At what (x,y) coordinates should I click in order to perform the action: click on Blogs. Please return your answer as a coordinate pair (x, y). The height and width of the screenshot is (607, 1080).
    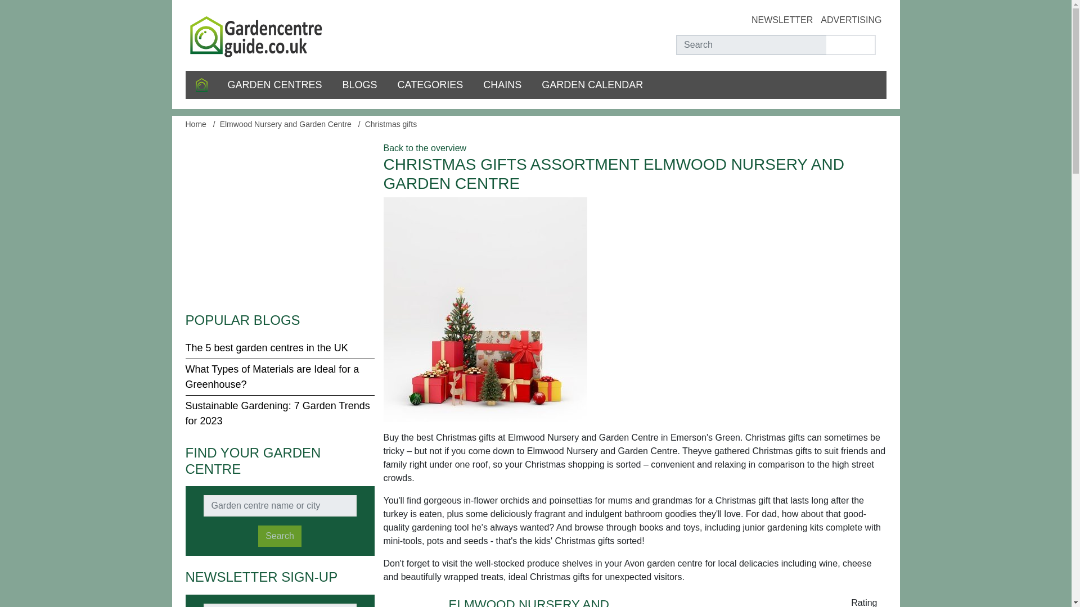
    Looking at the image, I should click on (360, 85).